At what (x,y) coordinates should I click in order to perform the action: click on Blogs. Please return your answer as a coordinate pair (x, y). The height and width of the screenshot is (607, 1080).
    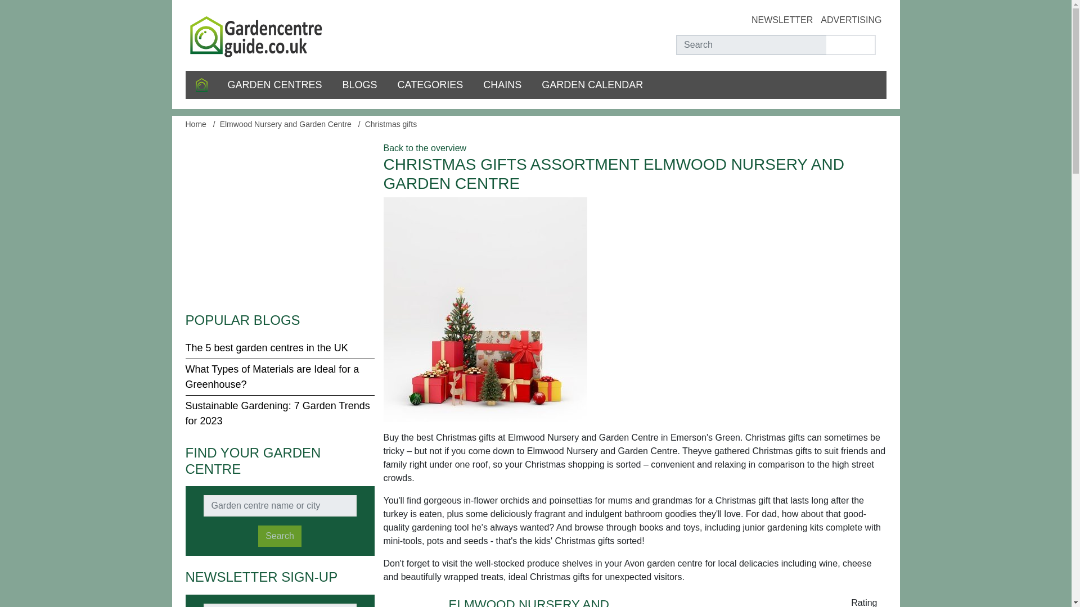
    Looking at the image, I should click on (360, 85).